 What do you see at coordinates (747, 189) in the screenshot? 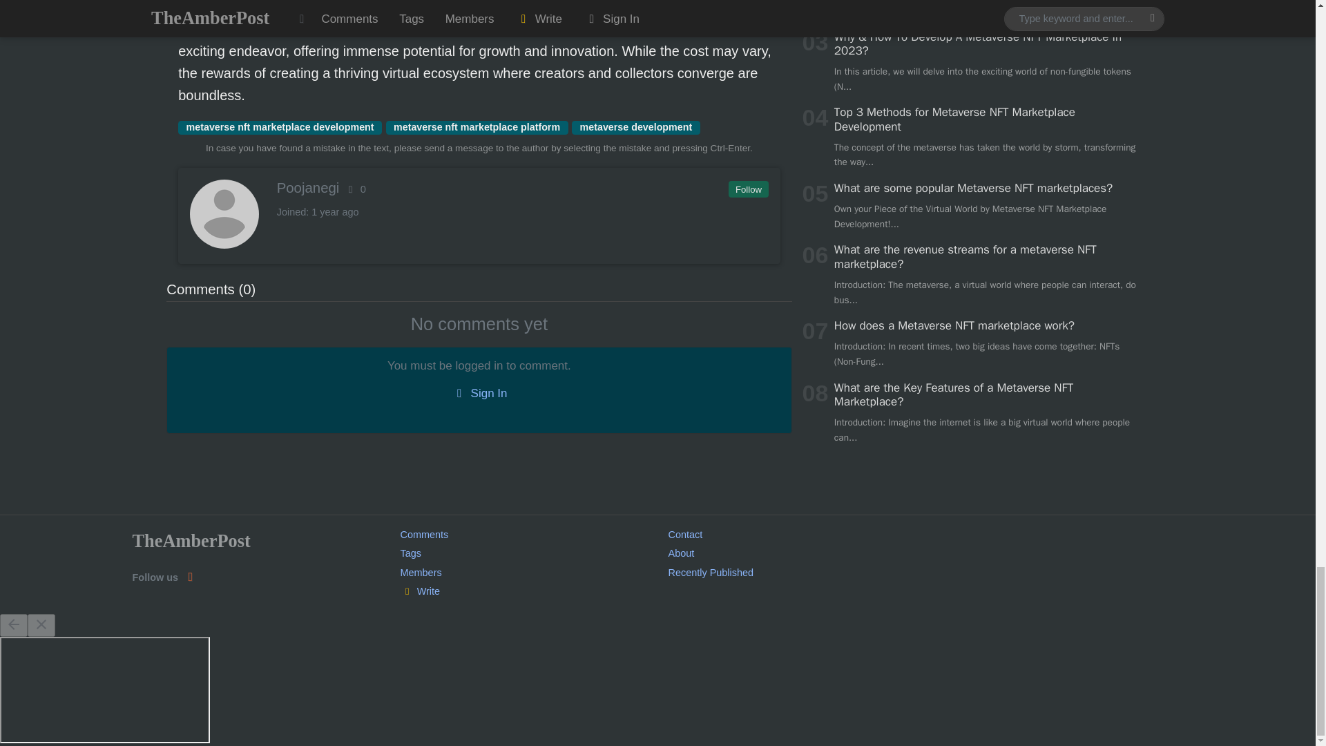
I see `Follow` at bounding box center [747, 189].